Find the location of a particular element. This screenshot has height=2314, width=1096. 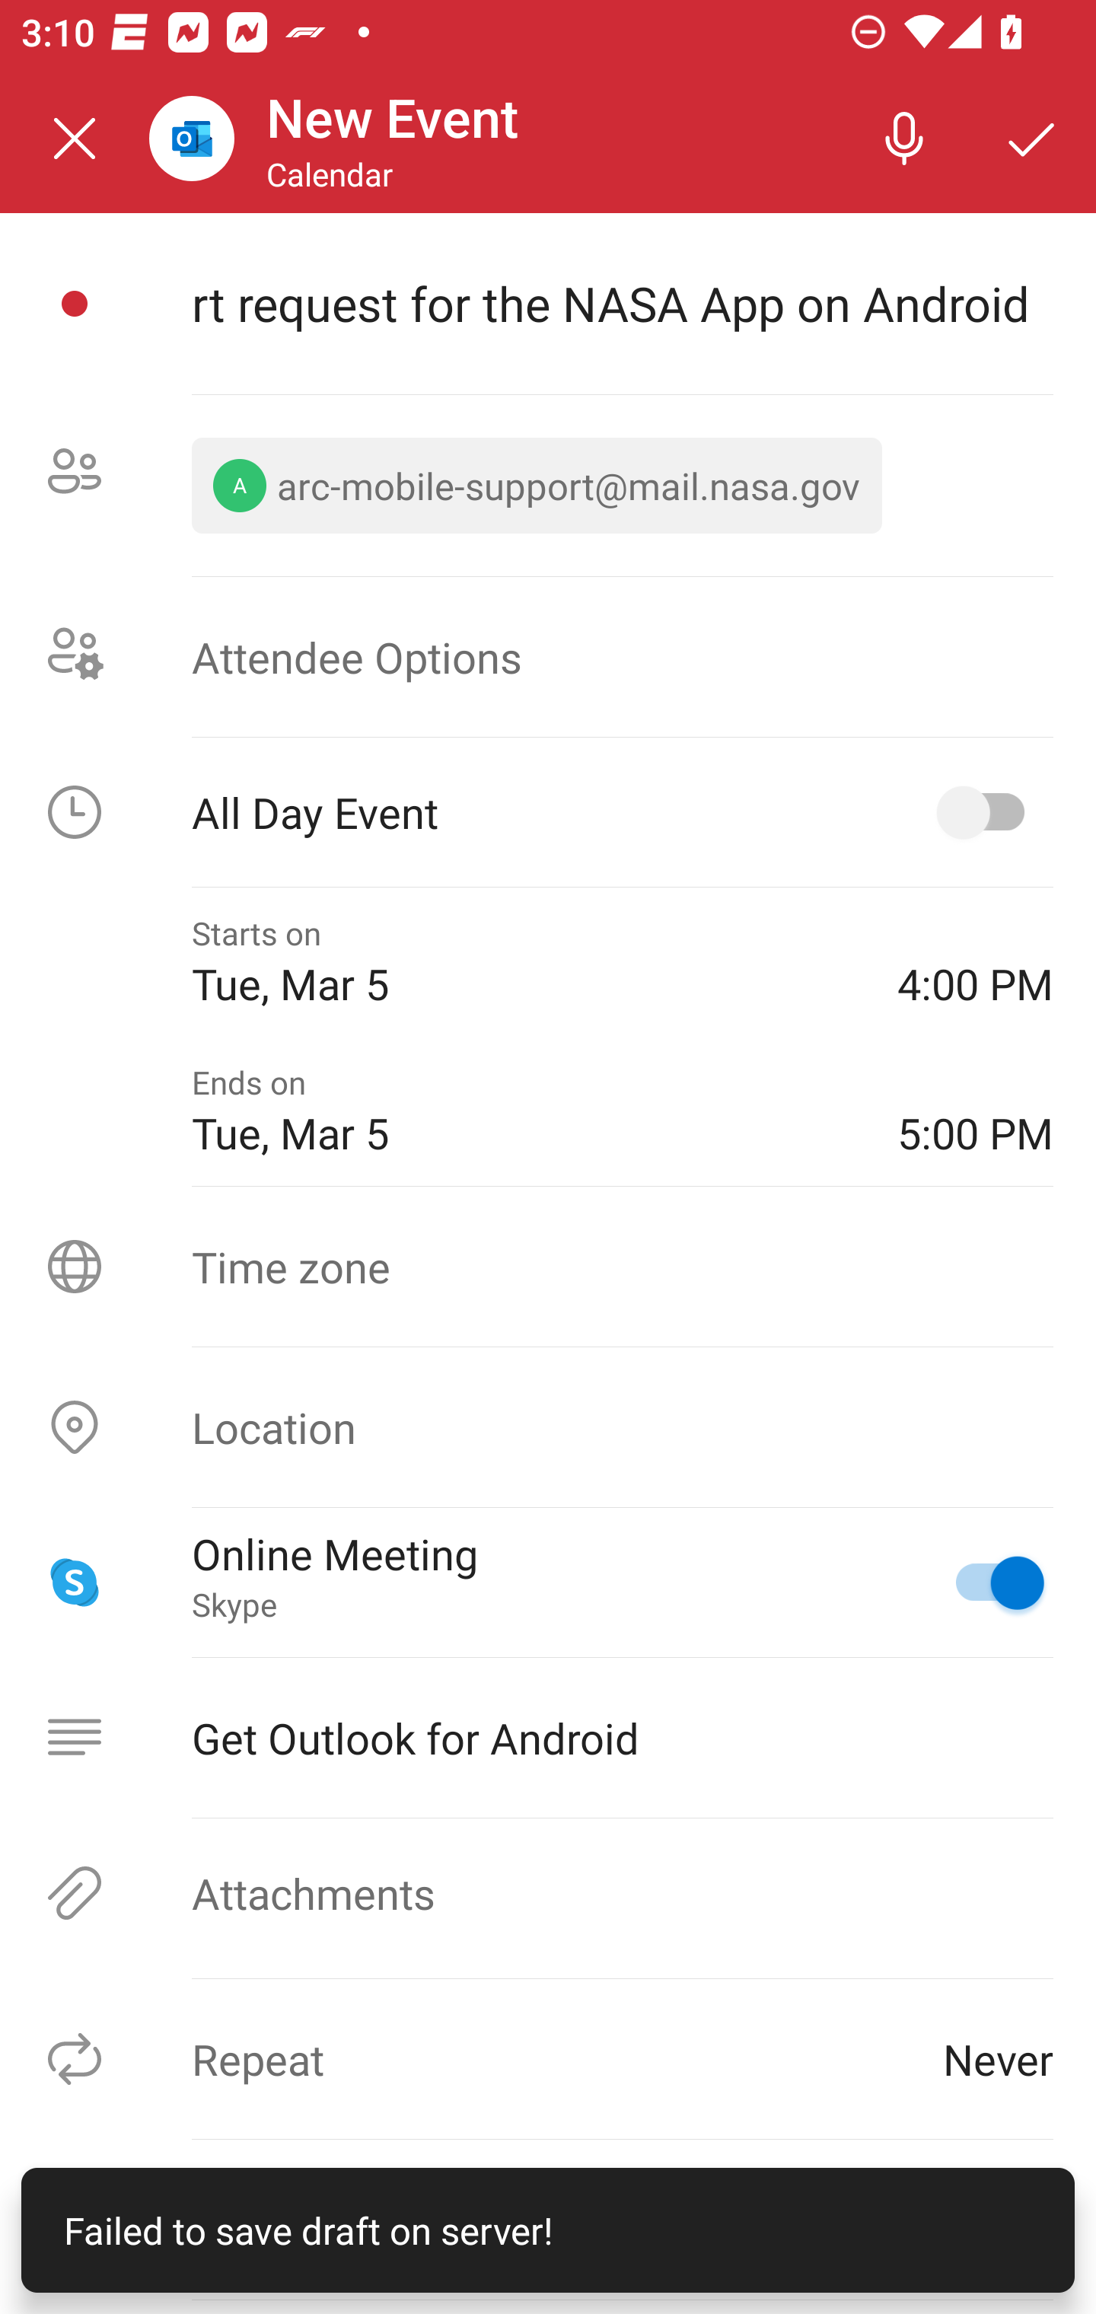

Alert ⁨15 minutes before is located at coordinates (548, 2220).